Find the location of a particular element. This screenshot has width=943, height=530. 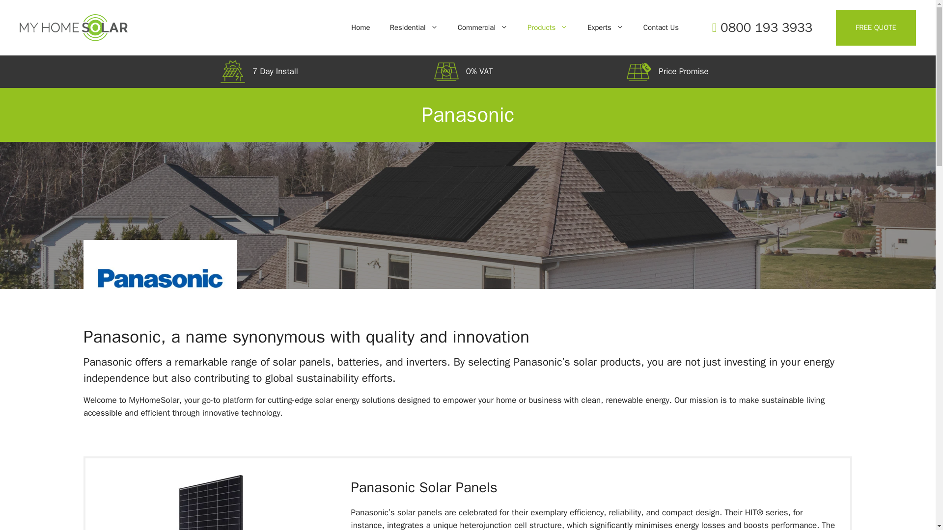

Experts is located at coordinates (605, 27).